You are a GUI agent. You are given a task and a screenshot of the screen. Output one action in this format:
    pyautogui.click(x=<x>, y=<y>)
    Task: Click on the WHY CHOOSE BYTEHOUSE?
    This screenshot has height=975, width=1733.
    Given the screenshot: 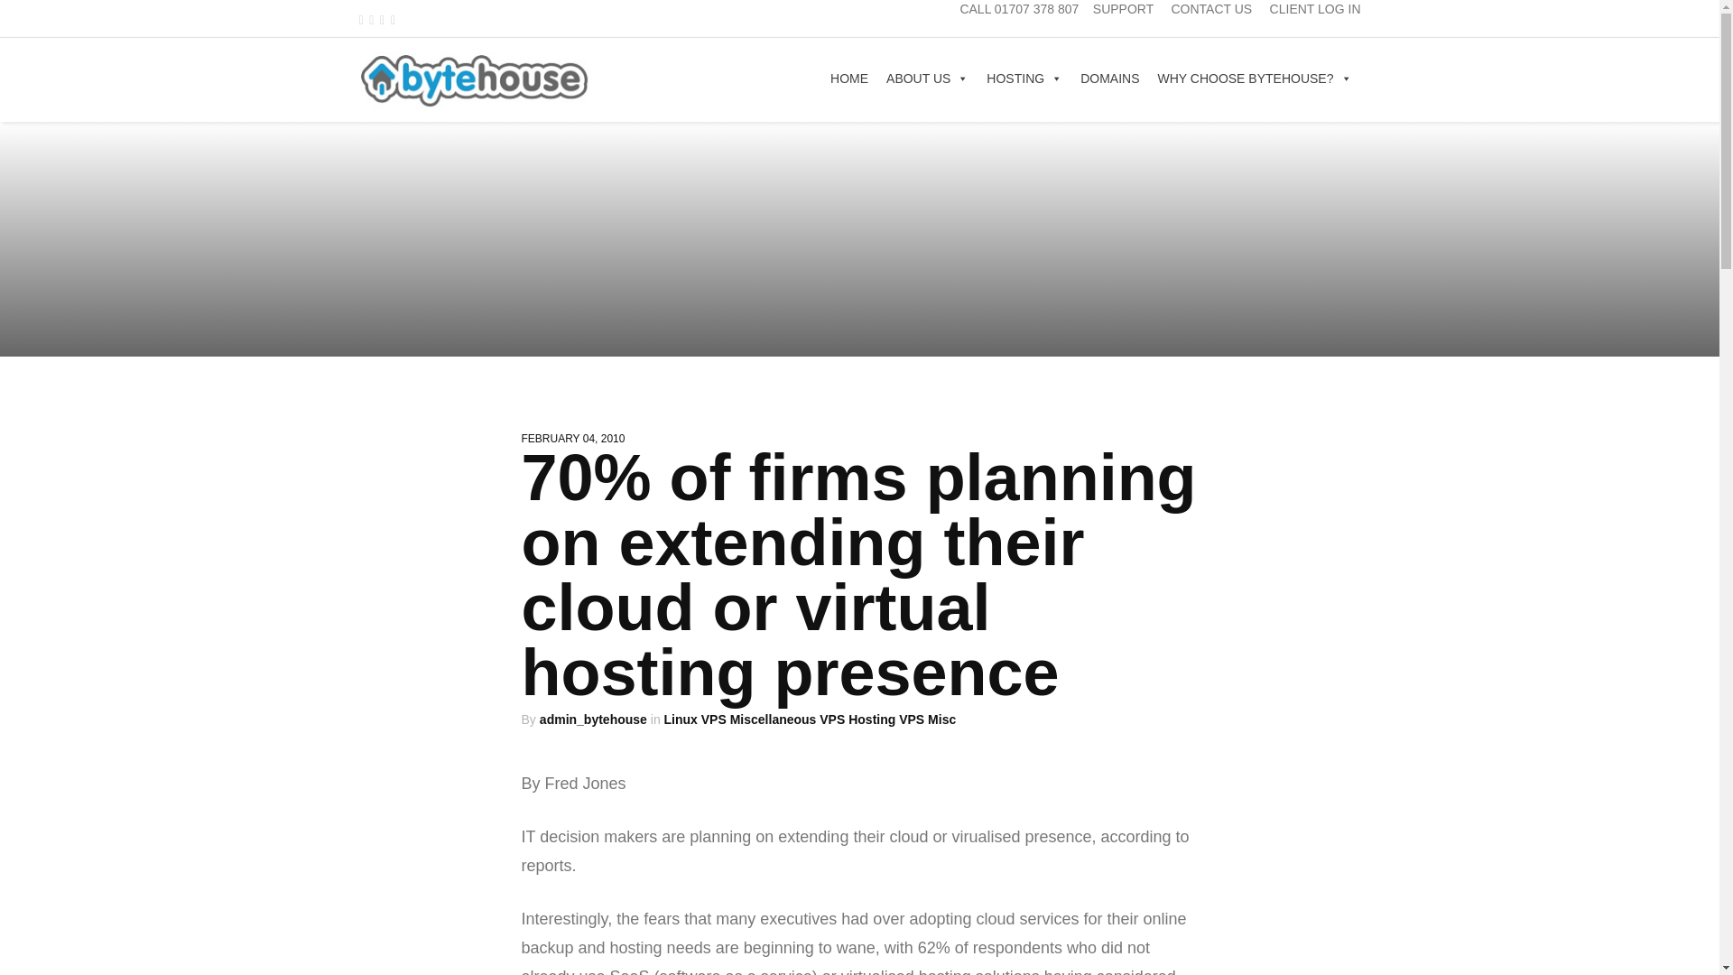 What is the action you would take?
    pyautogui.click(x=1254, y=78)
    